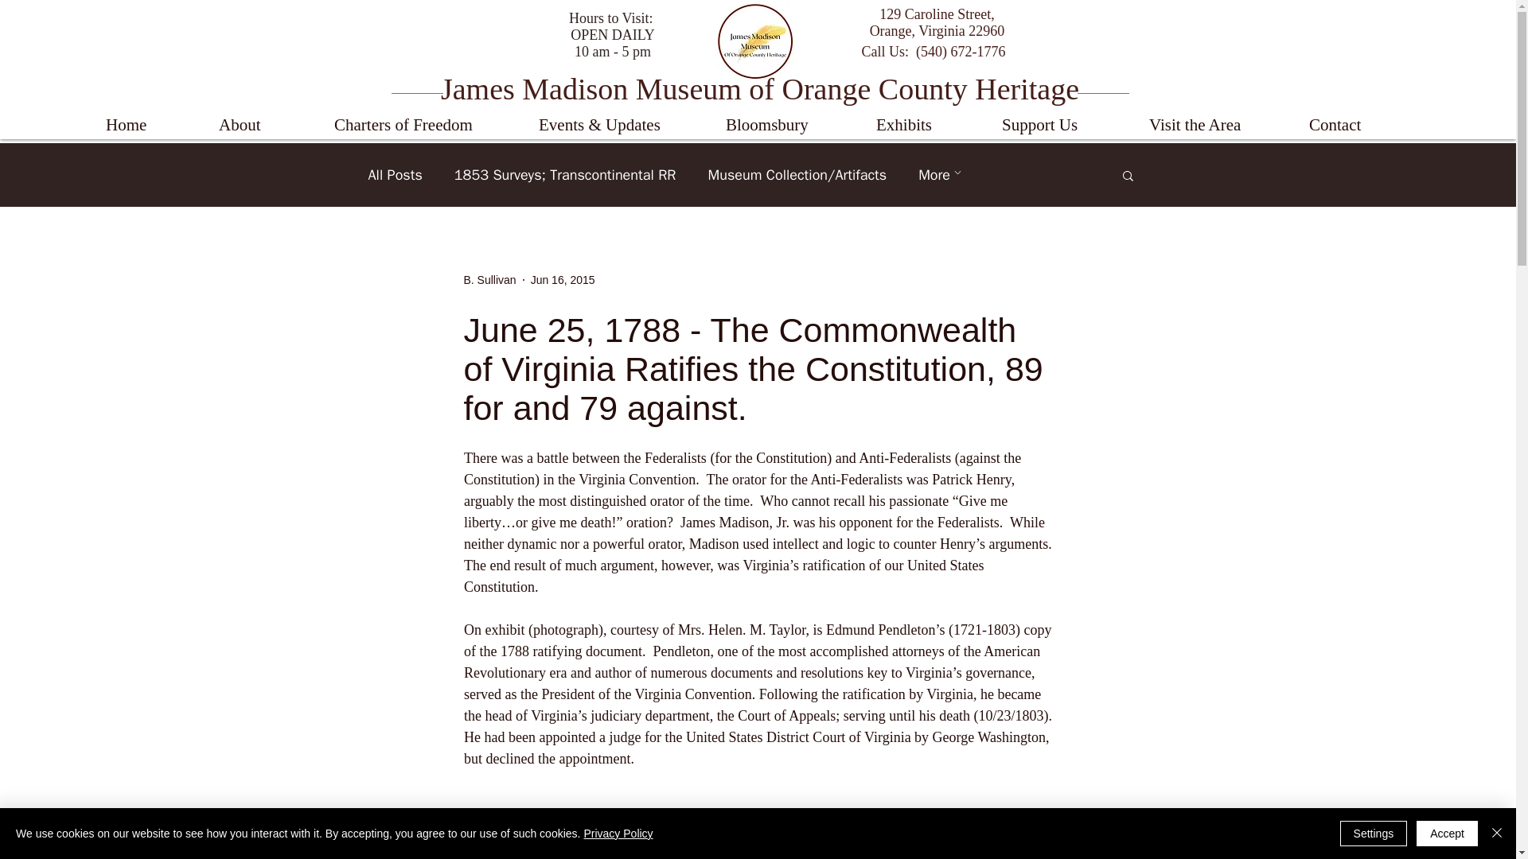  Describe the element at coordinates (28, 830) in the screenshot. I see `Accessibility Menu` at that location.